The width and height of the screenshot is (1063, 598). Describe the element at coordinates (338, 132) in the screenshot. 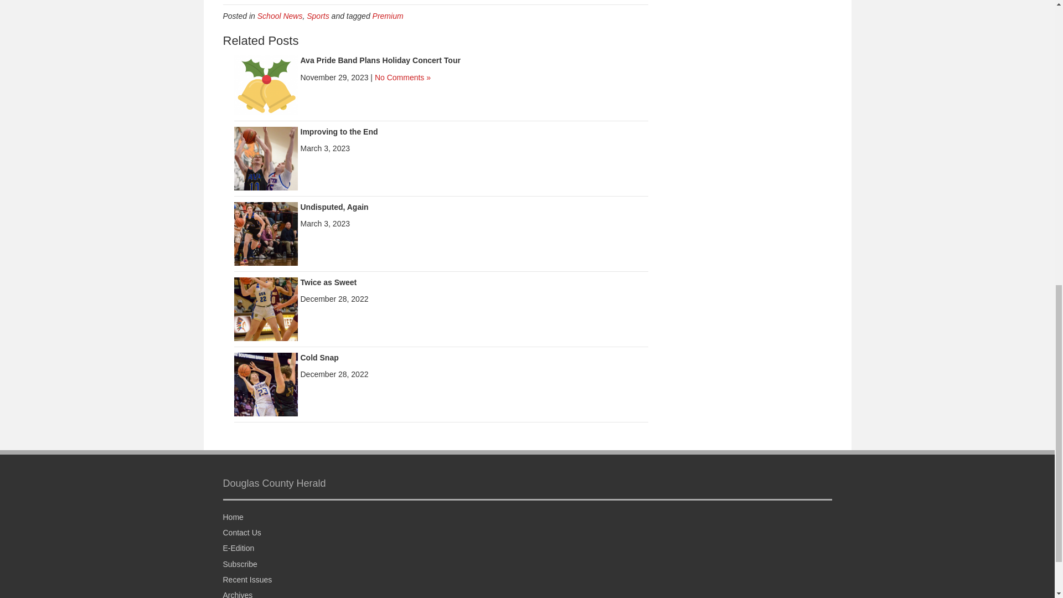

I see `Improving to the End` at that location.